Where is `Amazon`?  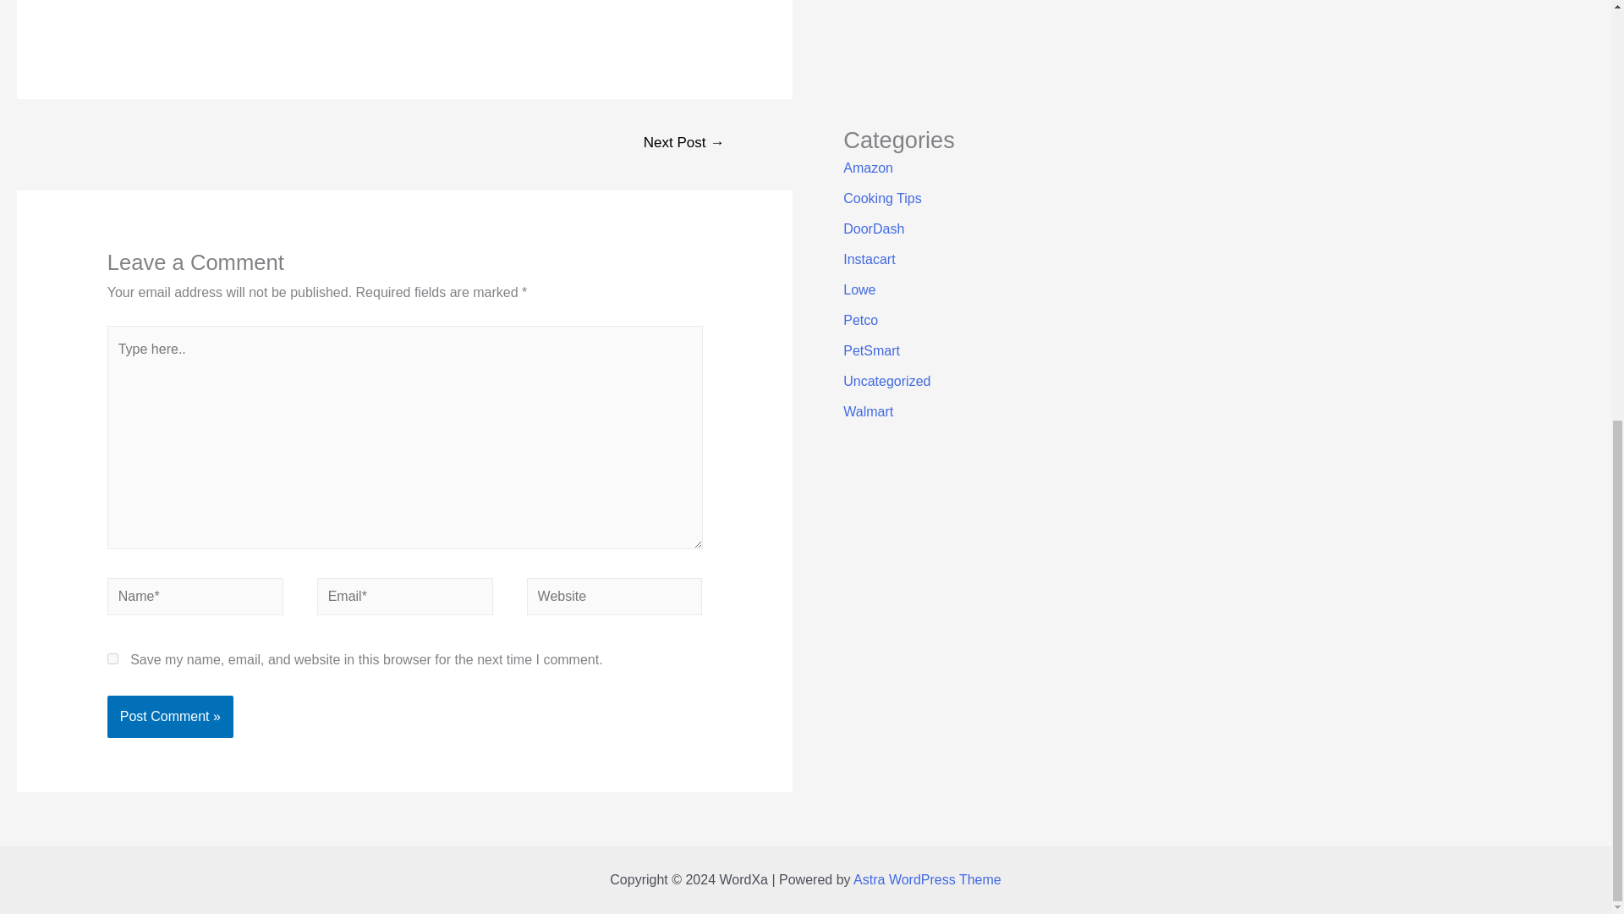
Amazon is located at coordinates (868, 168).